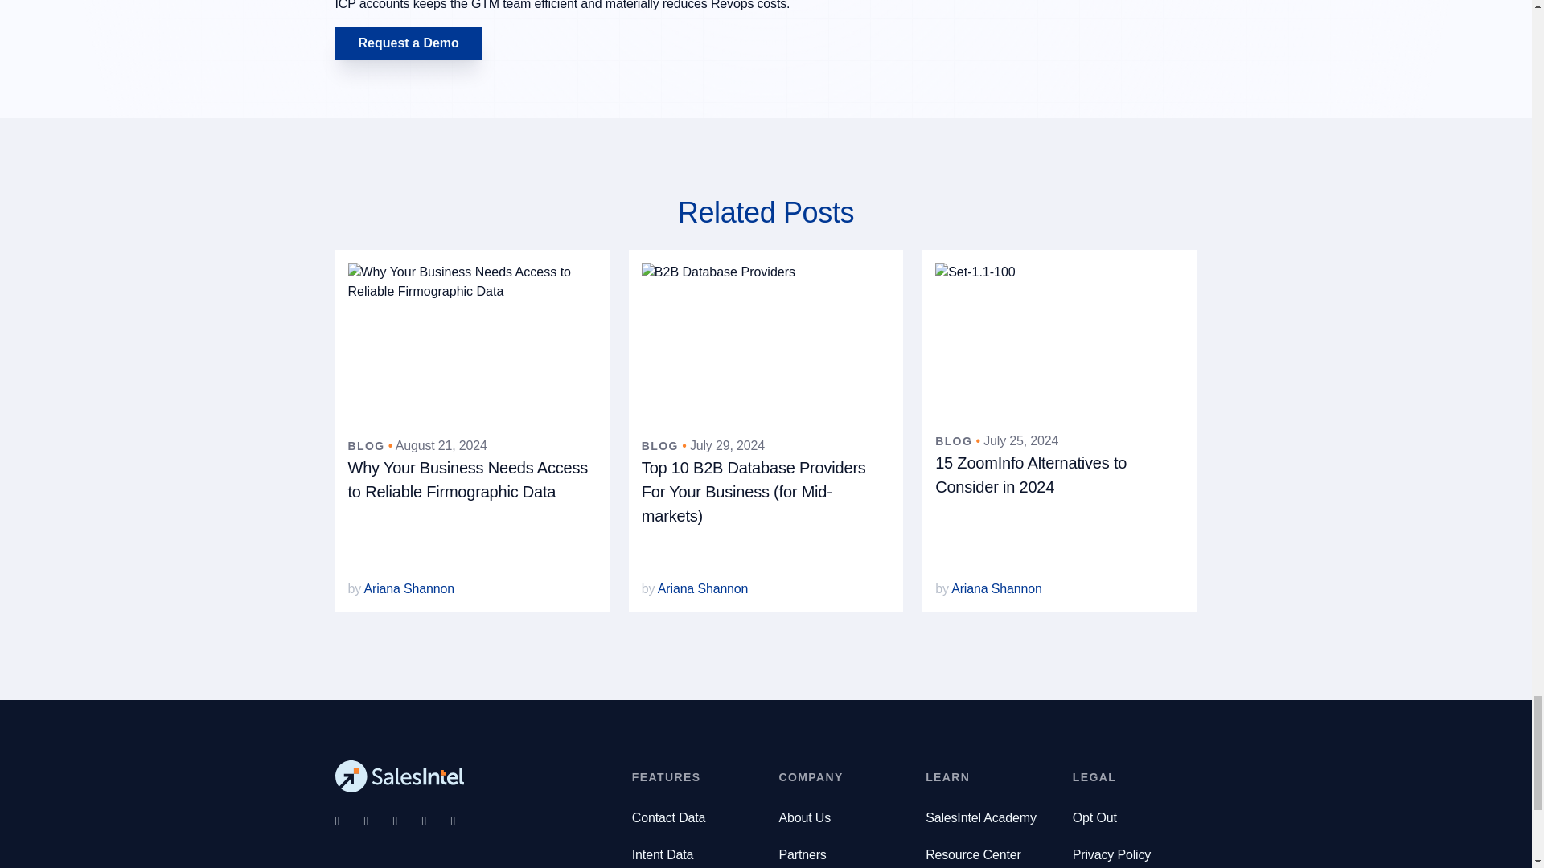 Image resolution: width=1544 pixels, height=868 pixels. Describe the element at coordinates (1031, 474) in the screenshot. I see `15 ZoomInfo Alternatives to Consider in 2024` at that location.